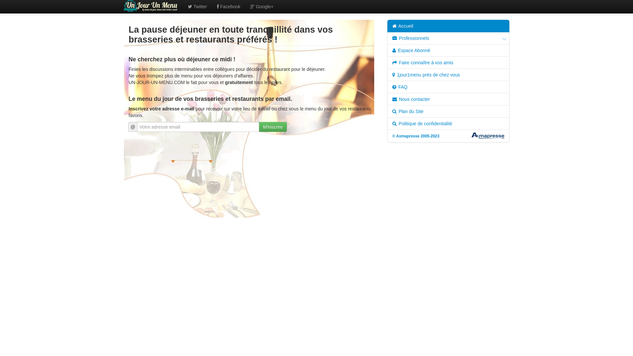 This screenshot has height=356, width=633. Describe the element at coordinates (197, 7) in the screenshot. I see `Twitter` at that location.